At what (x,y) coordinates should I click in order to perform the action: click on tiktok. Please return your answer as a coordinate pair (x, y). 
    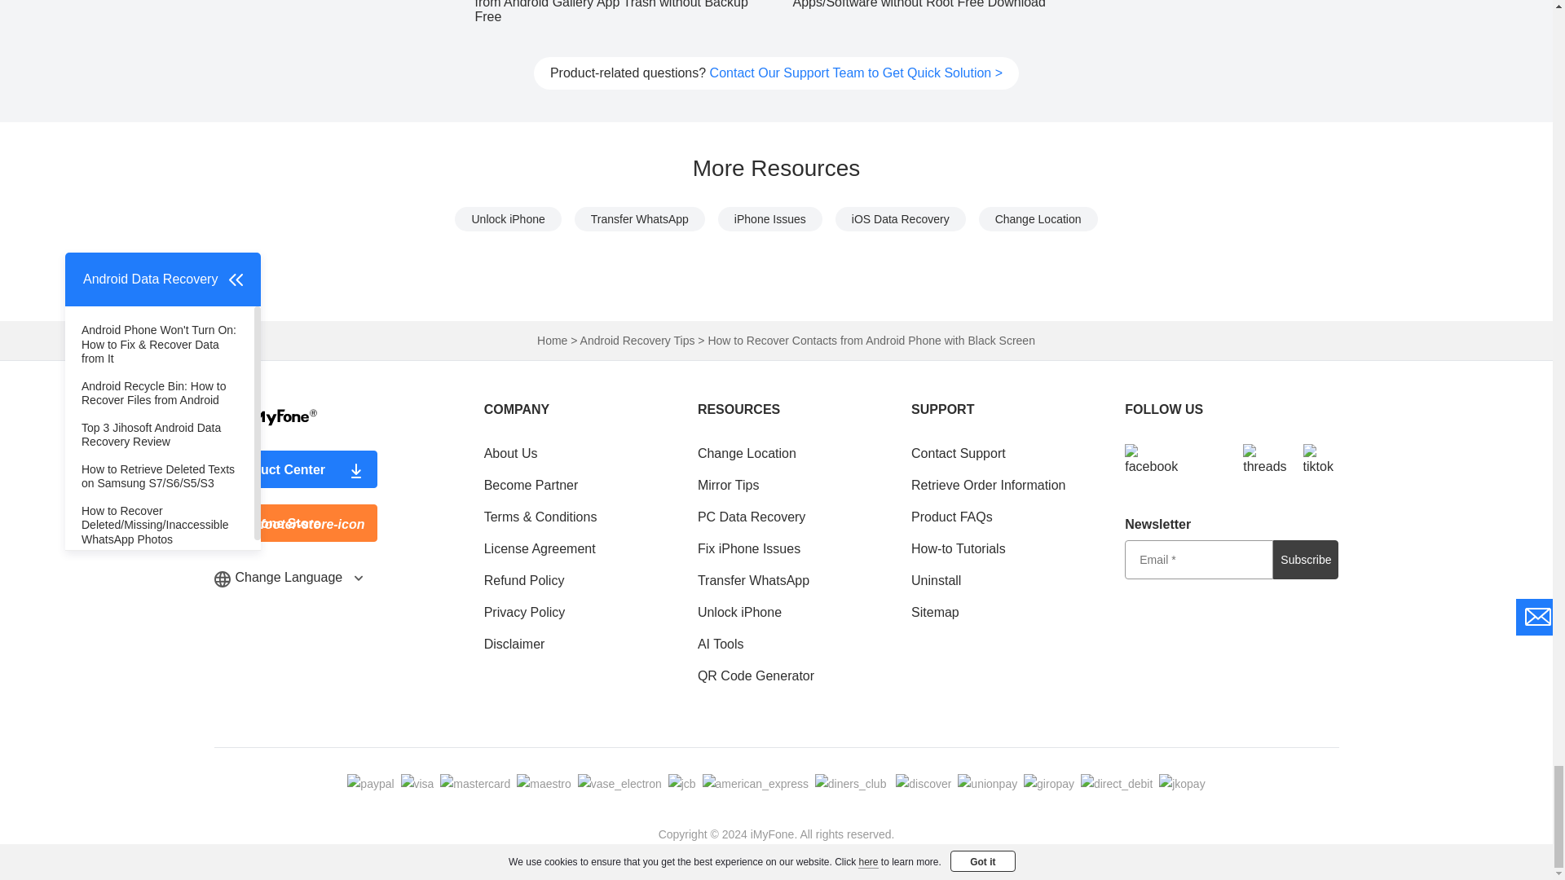
    Looking at the image, I should click on (1318, 460).